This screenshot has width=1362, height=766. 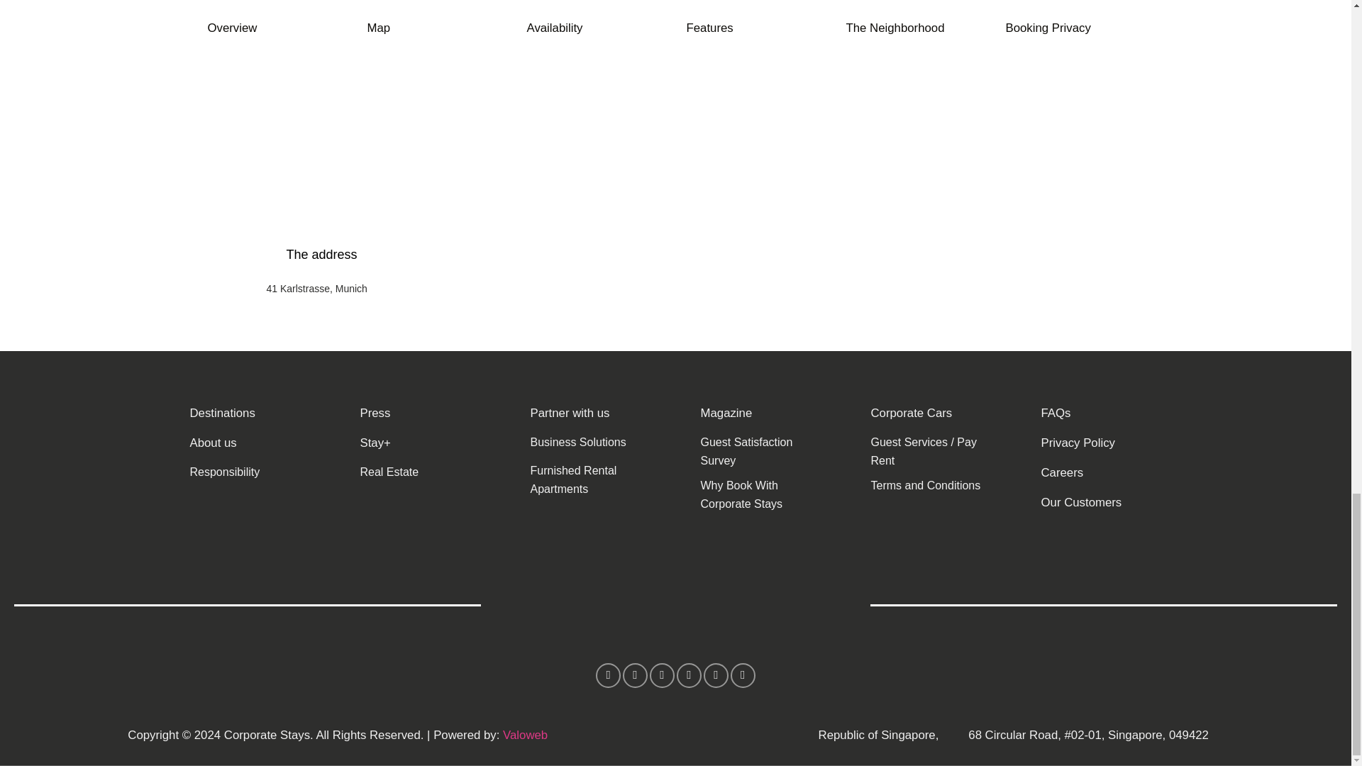 What do you see at coordinates (609, 675) in the screenshot?
I see `Follow on Facebook` at bounding box center [609, 675].